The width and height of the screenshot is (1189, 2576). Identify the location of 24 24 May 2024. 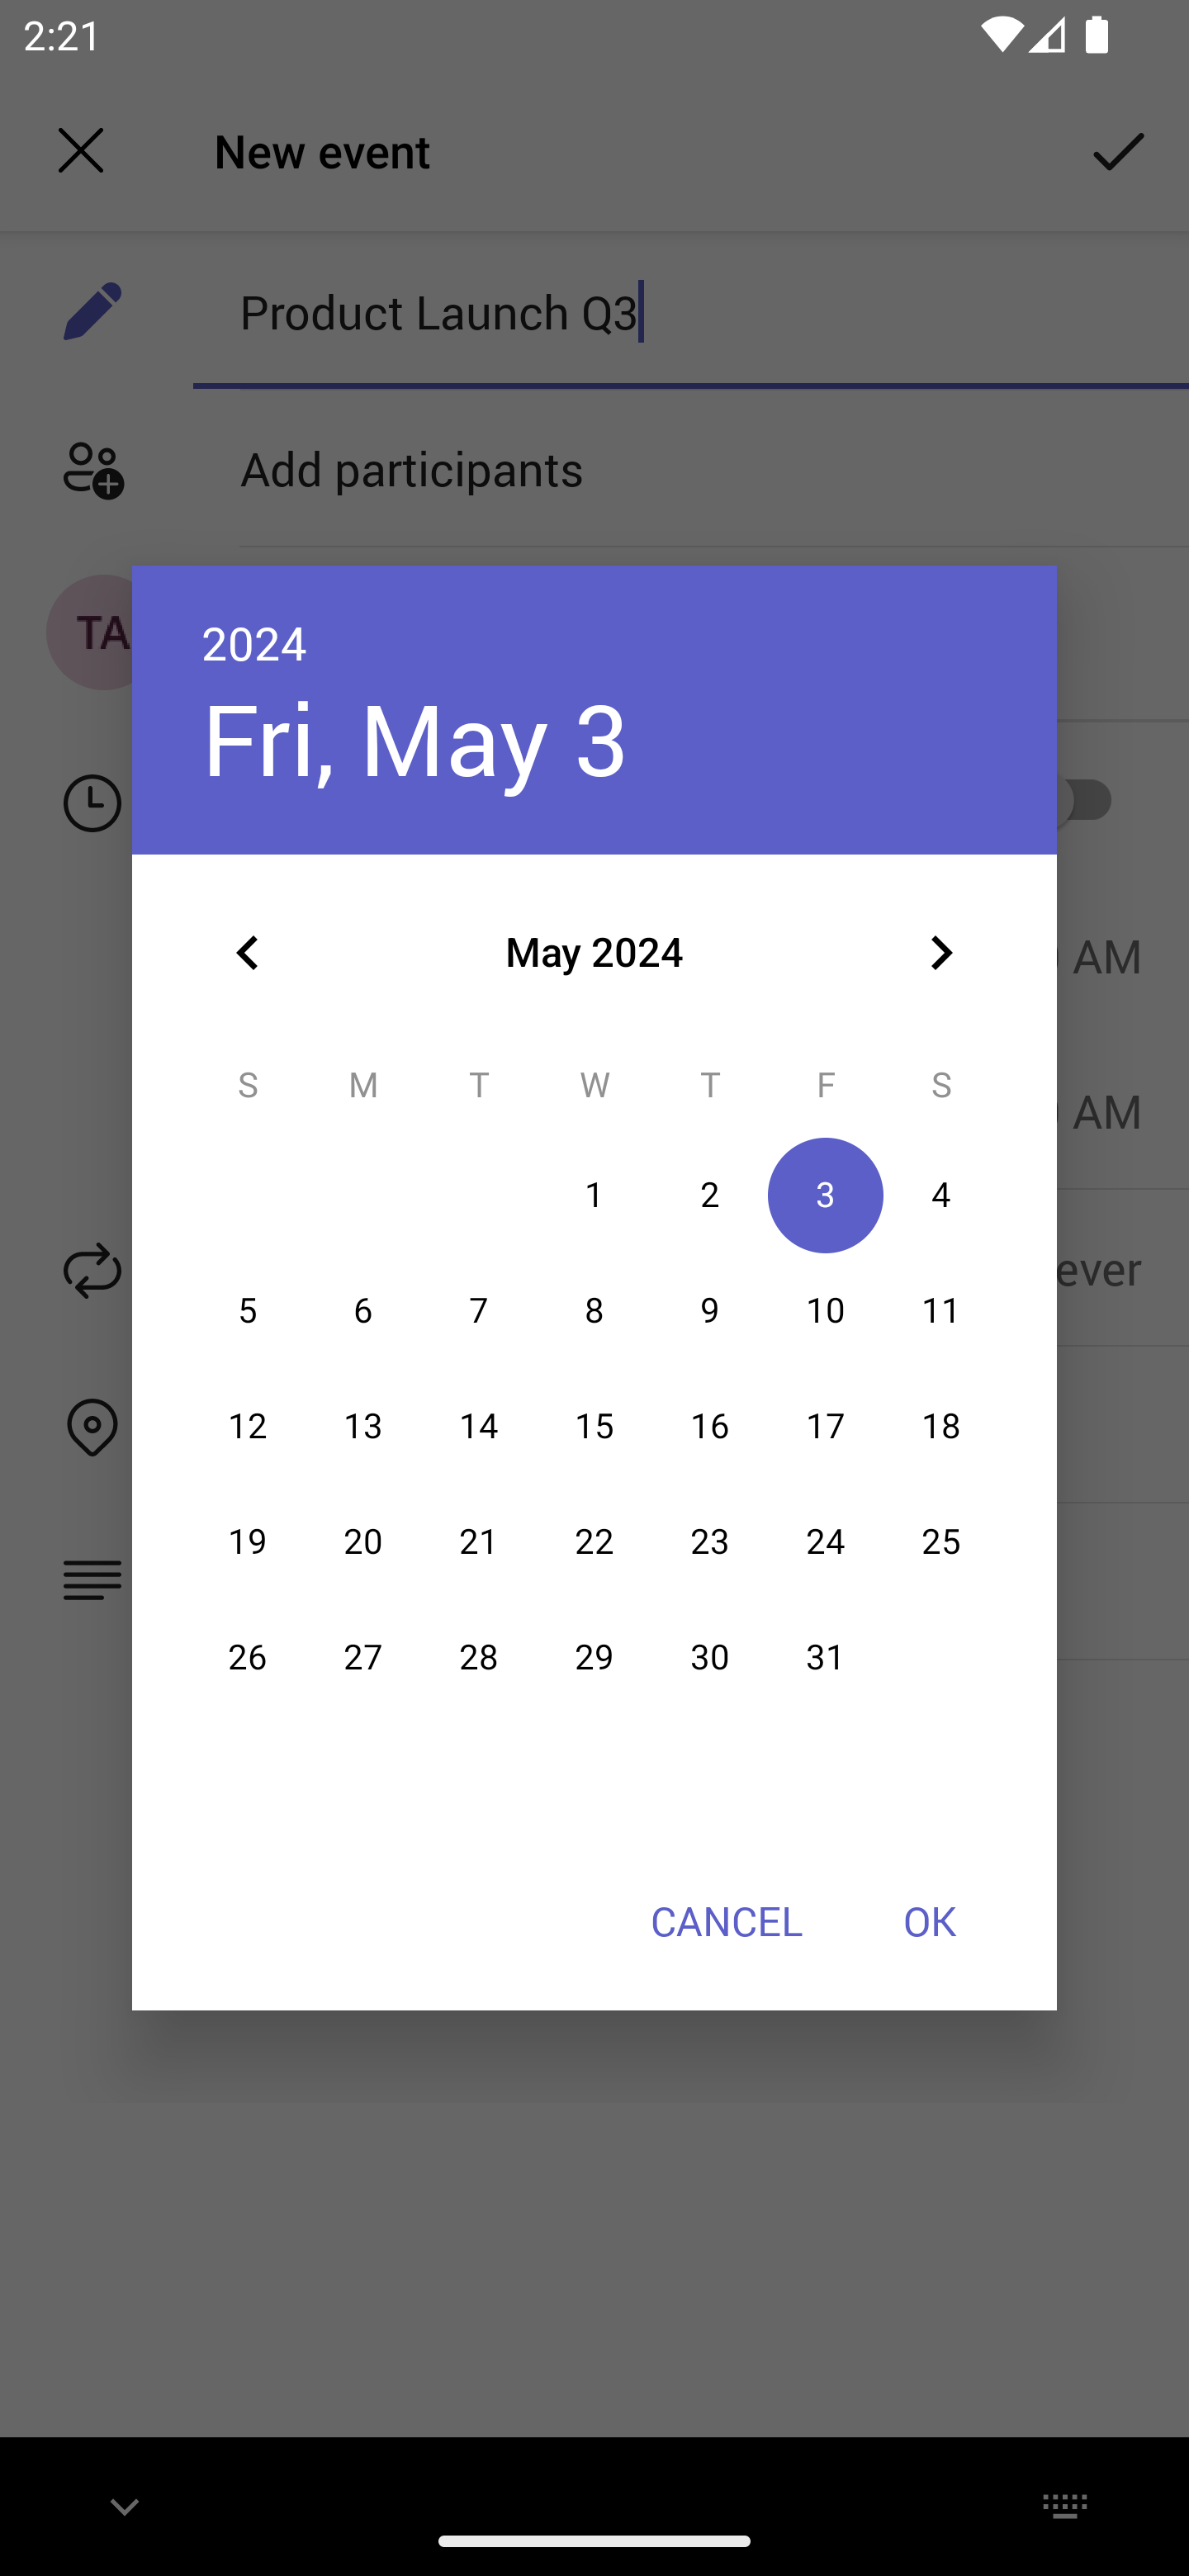
(826, 1541).